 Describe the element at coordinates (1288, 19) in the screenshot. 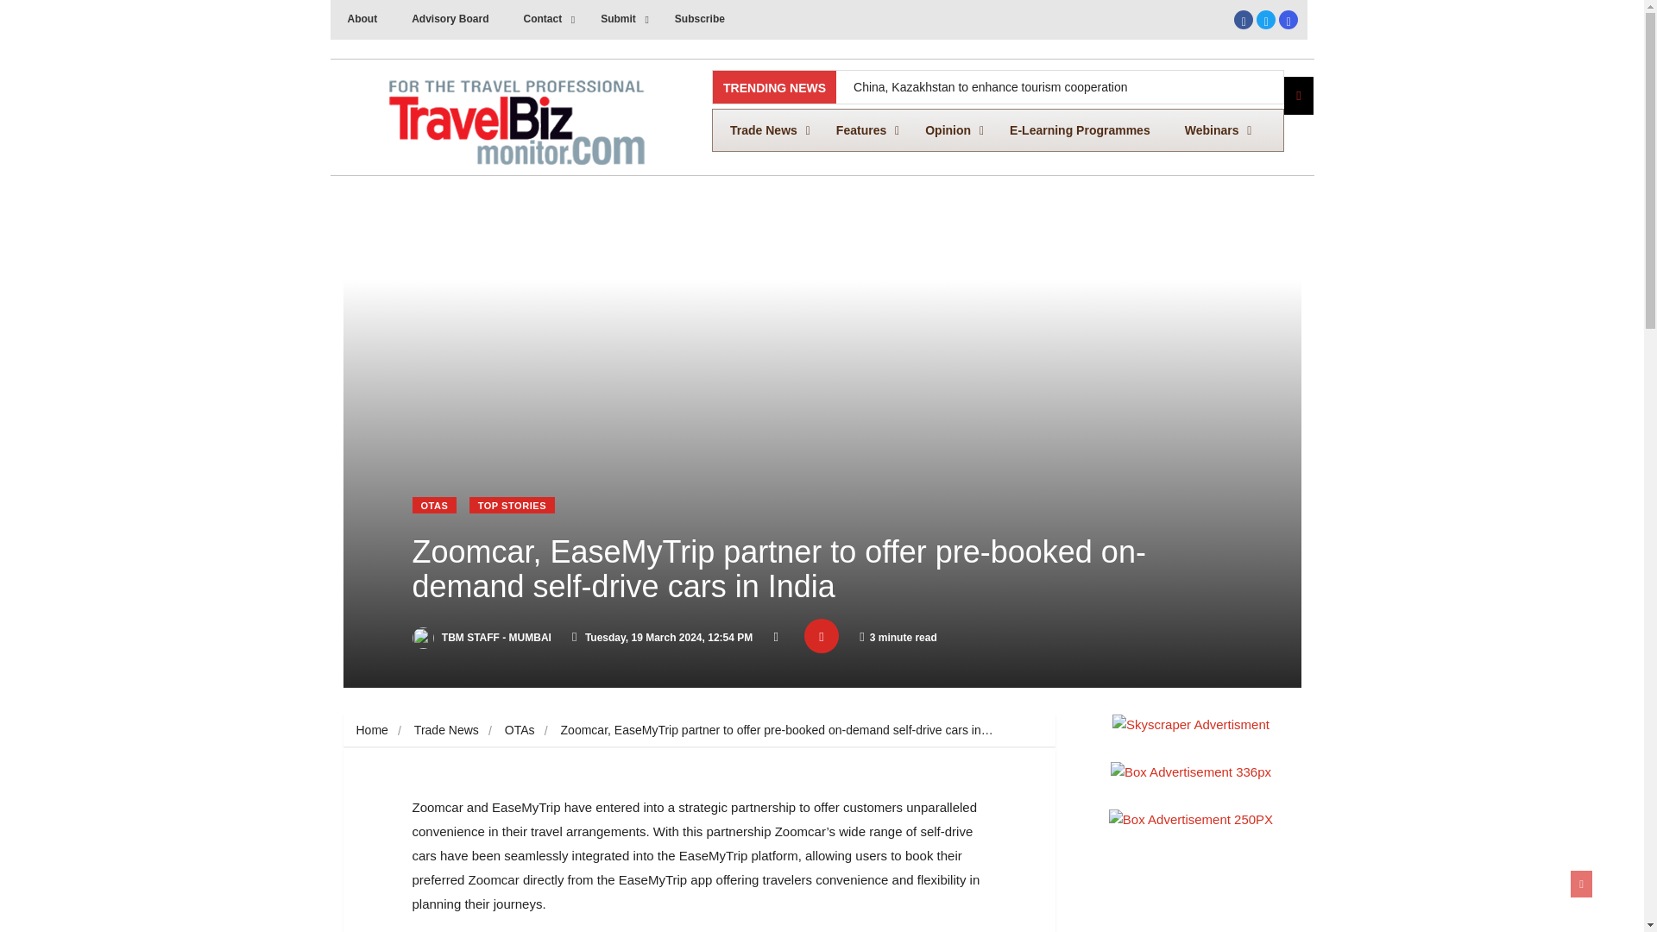

I see `Instagram` at that location.